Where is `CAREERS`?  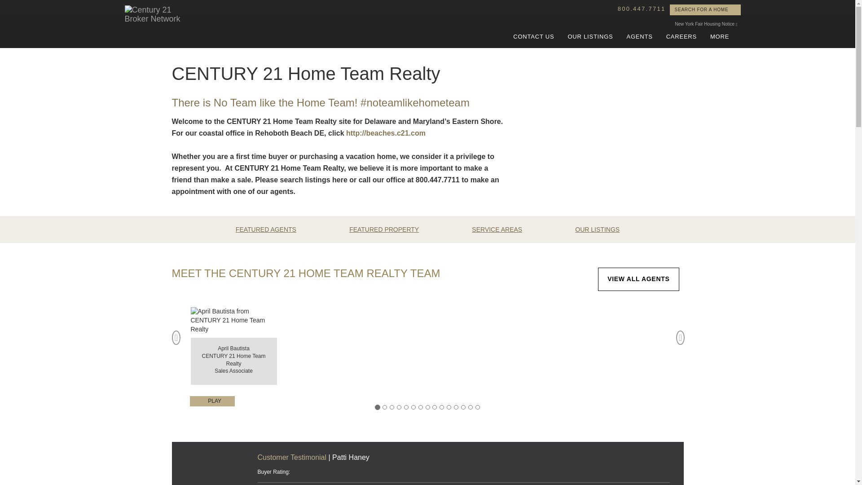
CAREERS is located at coordinates (720, 37).